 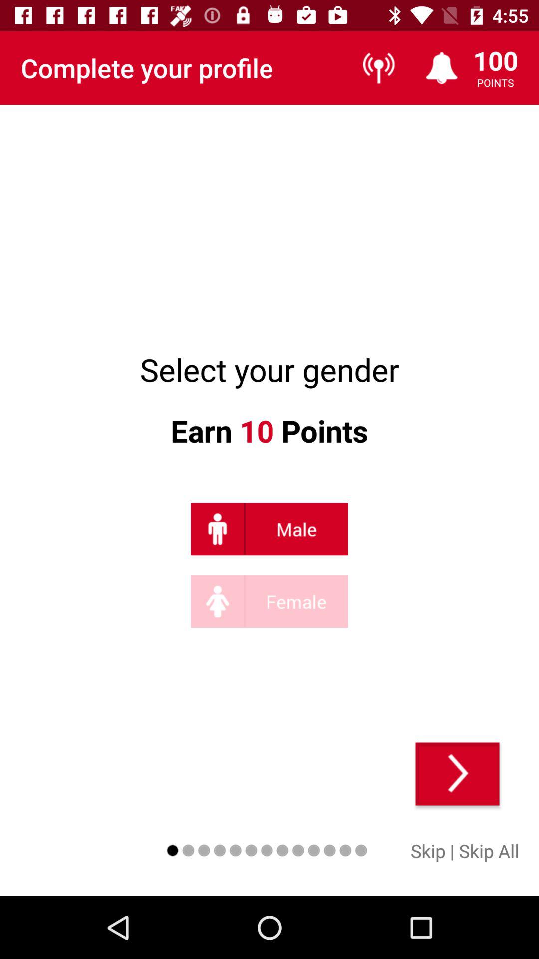 I want to click on female button, so click(x=269, y=601).